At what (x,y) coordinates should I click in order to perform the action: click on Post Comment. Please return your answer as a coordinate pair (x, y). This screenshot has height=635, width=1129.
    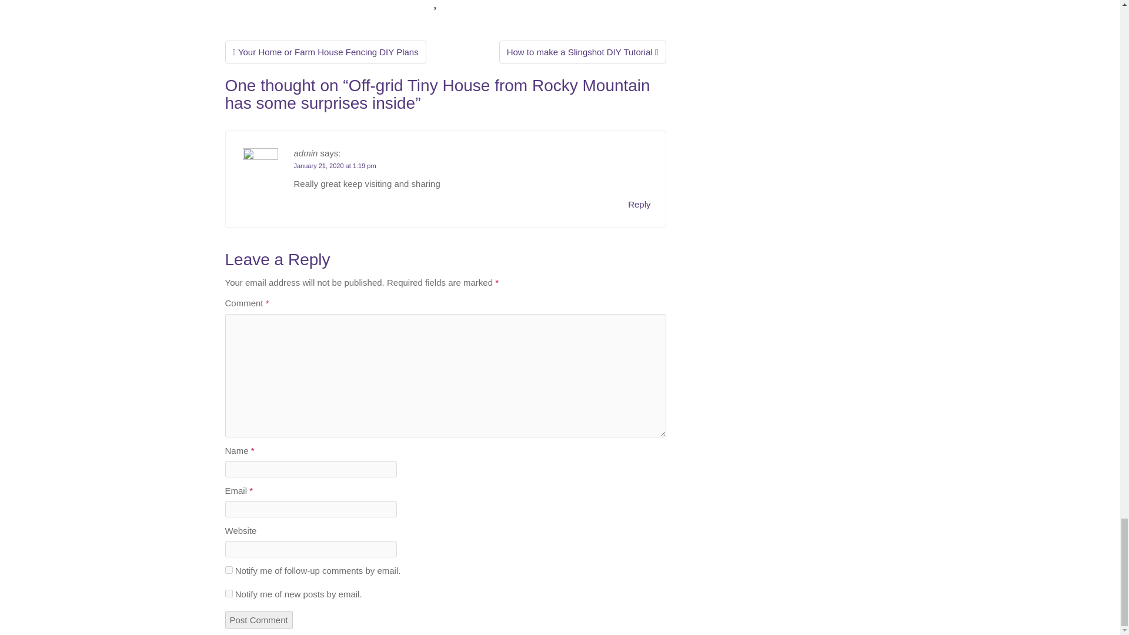
    Looking at the image, I should click on (259, 620).